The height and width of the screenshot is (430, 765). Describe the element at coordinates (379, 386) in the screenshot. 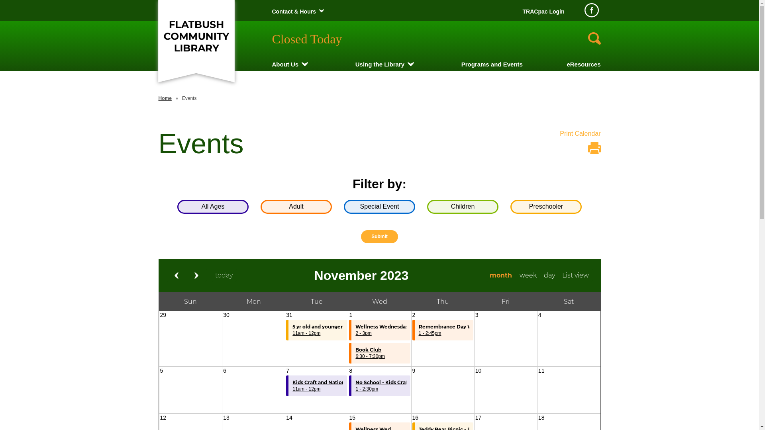

I see `No School - Kids Craft Sea Glass
1 - 2:30pm` at that location.